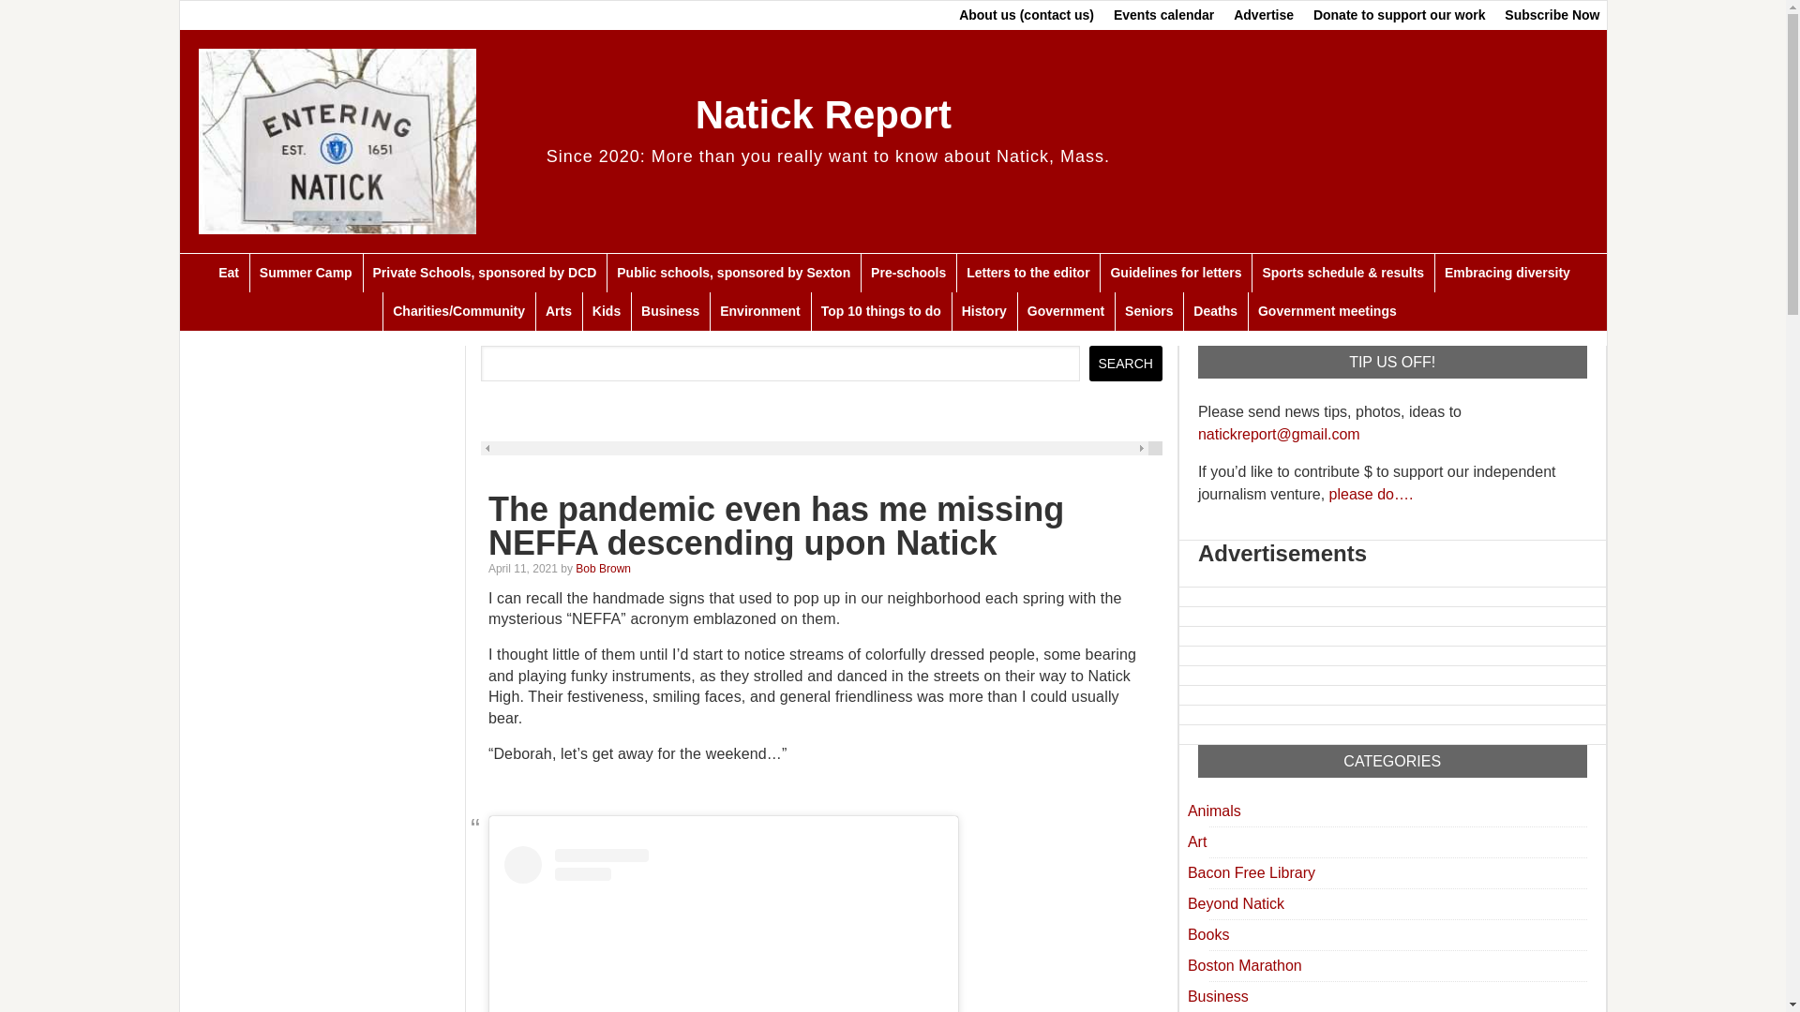  Describe the element at coordinates (604, 569) in the screenshot. I see `Bob Brown` at that location.